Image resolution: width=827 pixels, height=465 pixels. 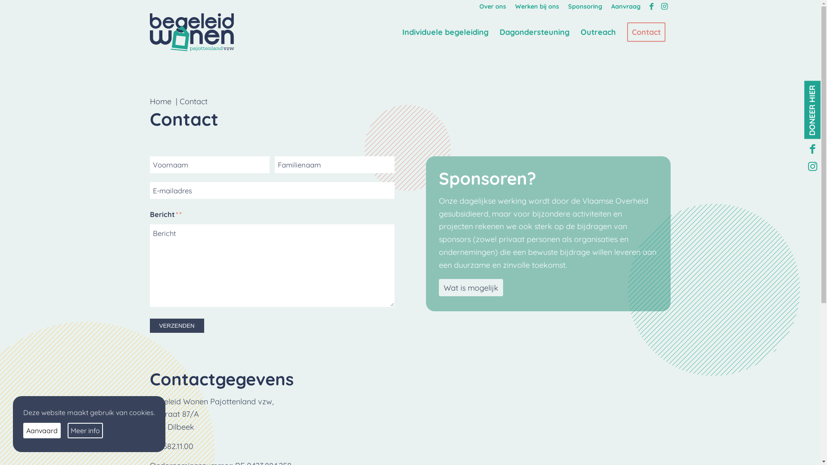 I want to click on VERZENDEN, so click(x=177, y=325).